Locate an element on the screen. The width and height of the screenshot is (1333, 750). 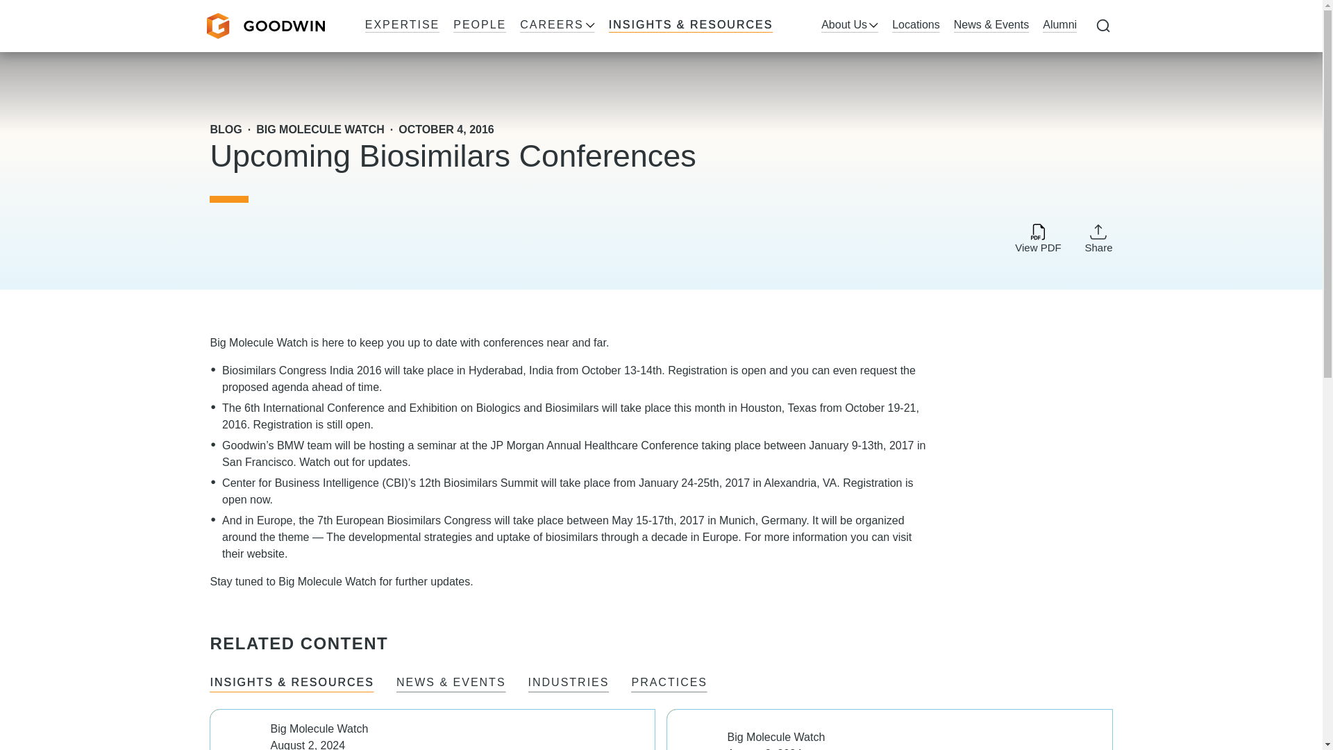
Locations is located at coordinates (915, 26).